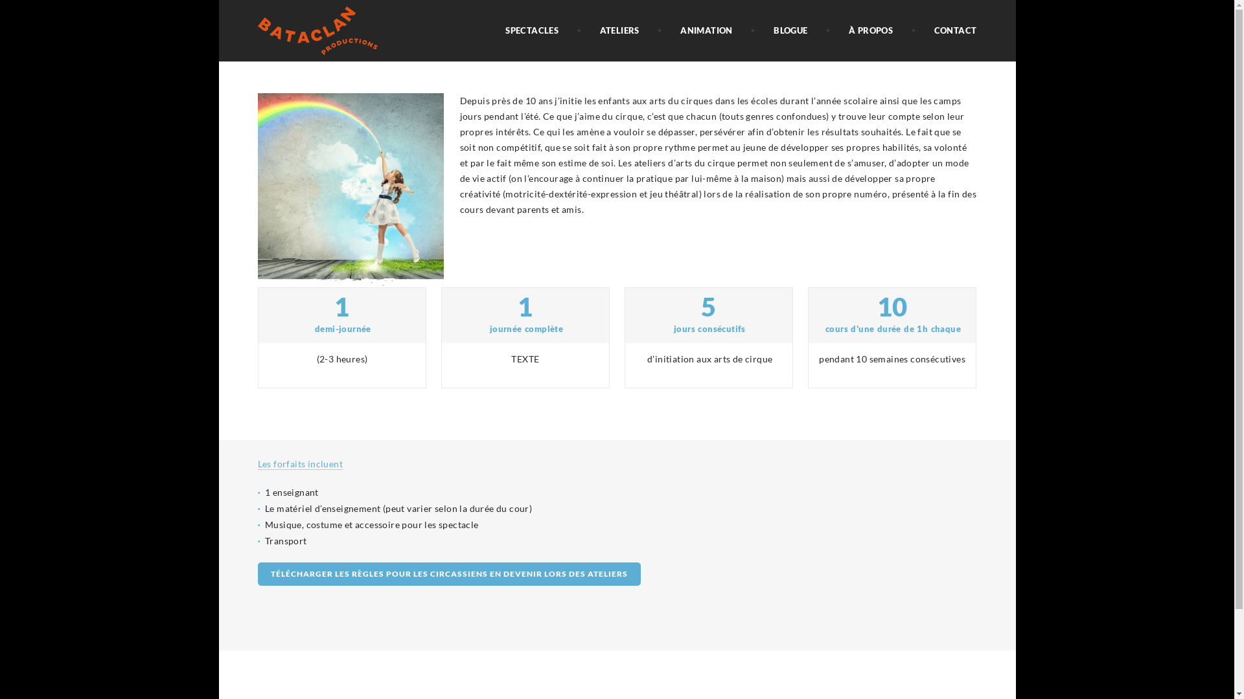 Image resolution: width=1244 pixels, height=699 pixels. What do you see at coordinates (532, 30) in the screenshot?
I see `SPECTACLES` at bounding box center [532, 30].